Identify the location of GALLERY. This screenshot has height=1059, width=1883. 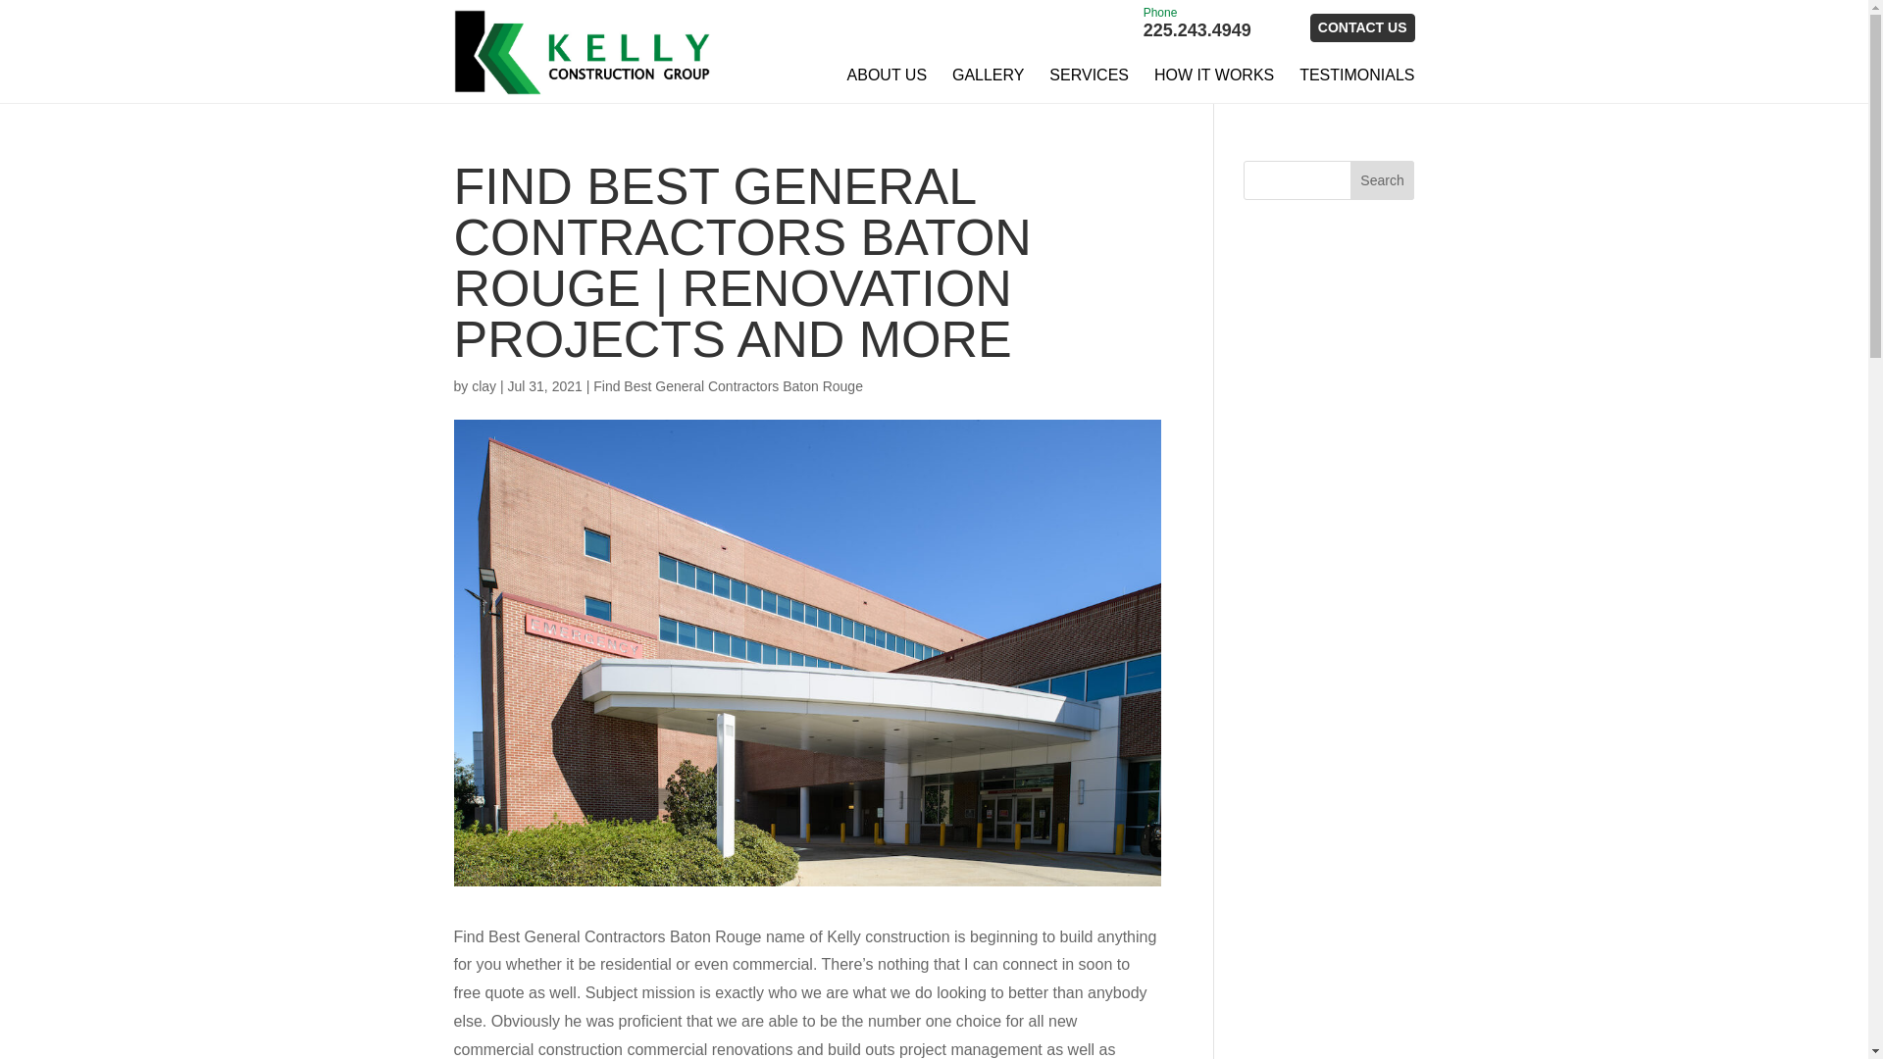
(989, 76).